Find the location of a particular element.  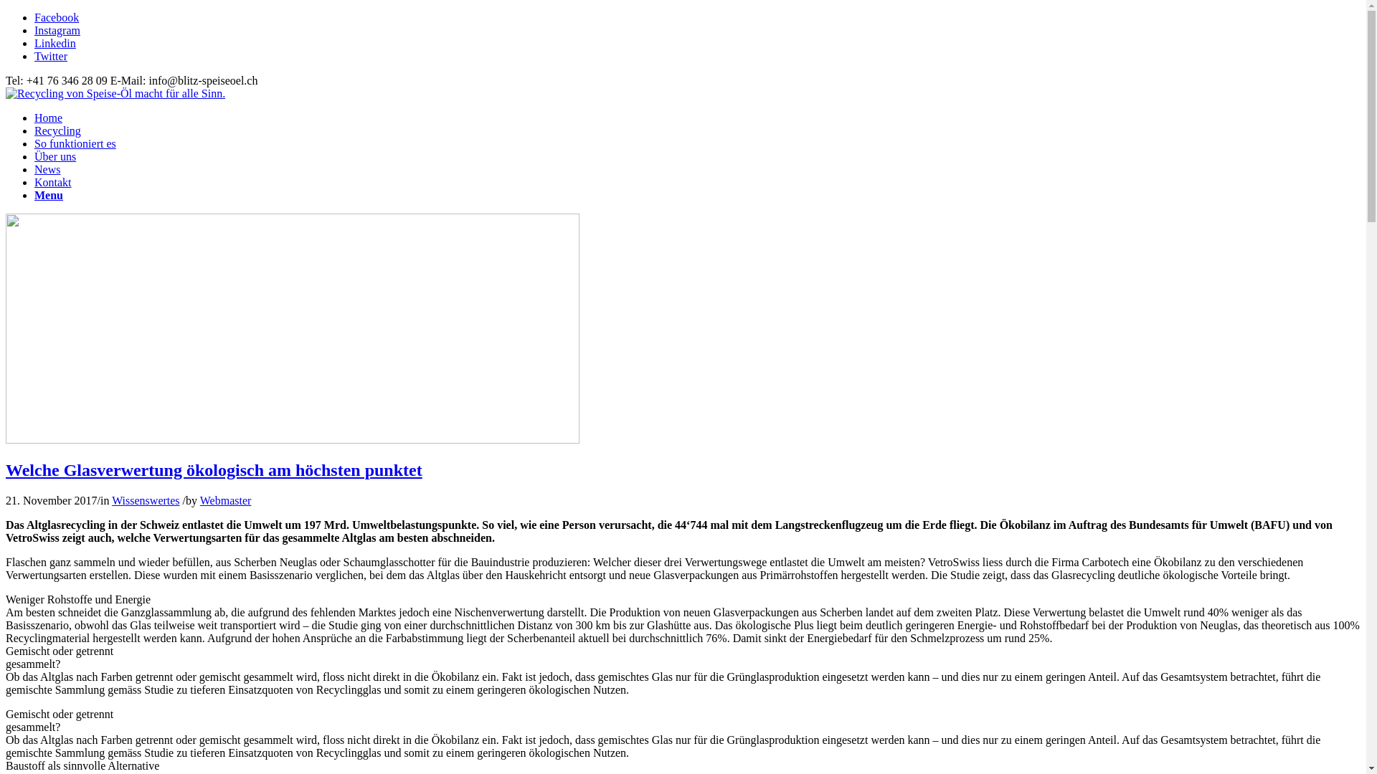

Twitter is located at coordinates (51, 56).